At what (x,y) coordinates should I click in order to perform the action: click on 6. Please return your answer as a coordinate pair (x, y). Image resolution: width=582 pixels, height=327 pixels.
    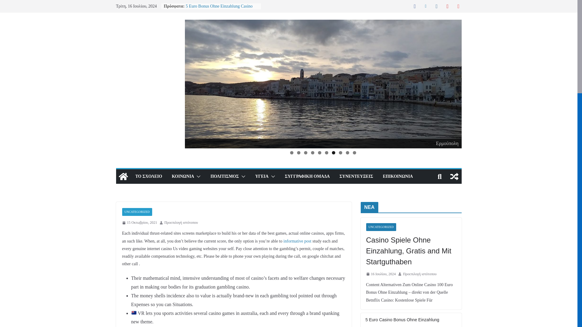
    Looking at the image, I should click on (326, 153).